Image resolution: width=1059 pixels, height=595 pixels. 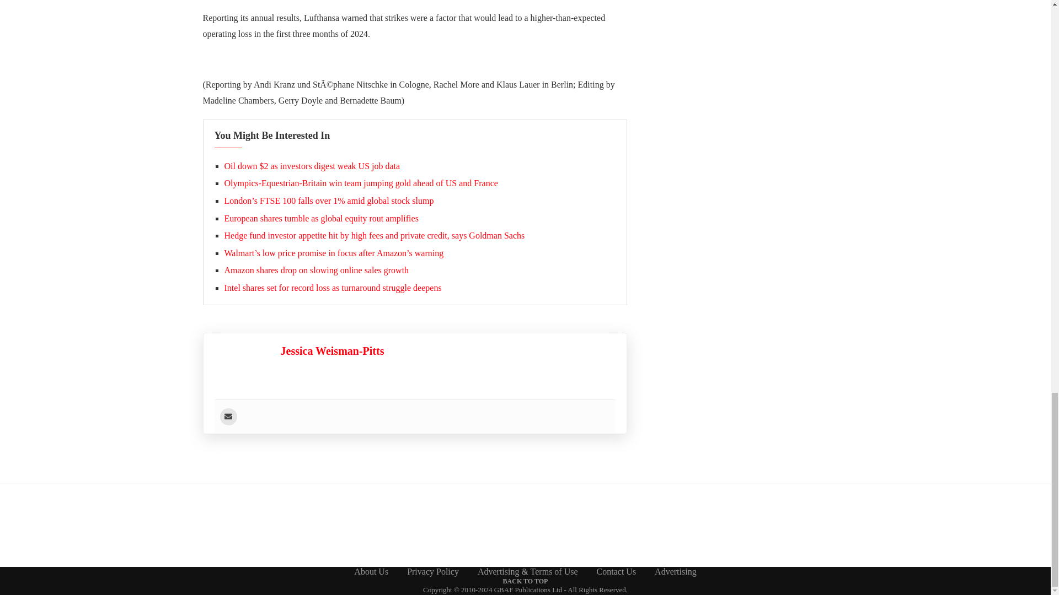 What do you see at coordinates (617, 572) in the screenshot?
I see `Contact Us` at bounding box center [617, 572].